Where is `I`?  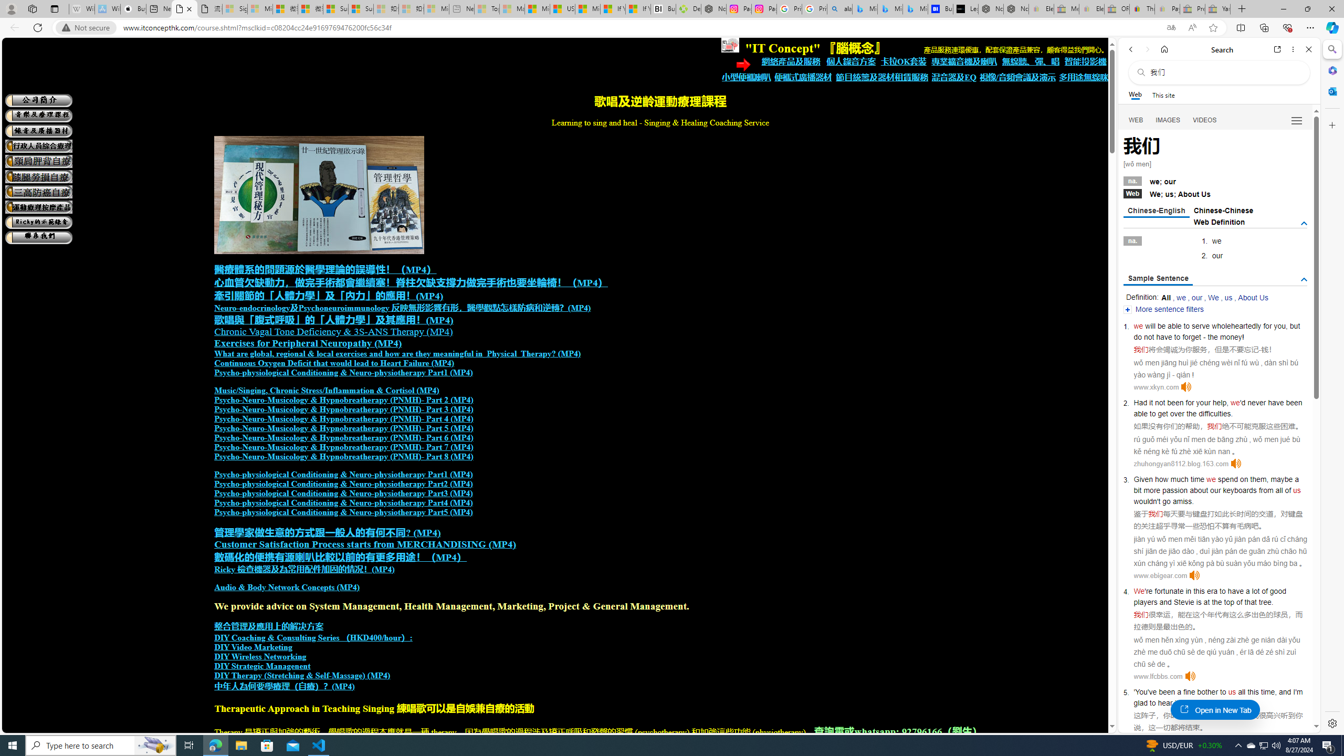
I is located at coordinates (1294, 692).